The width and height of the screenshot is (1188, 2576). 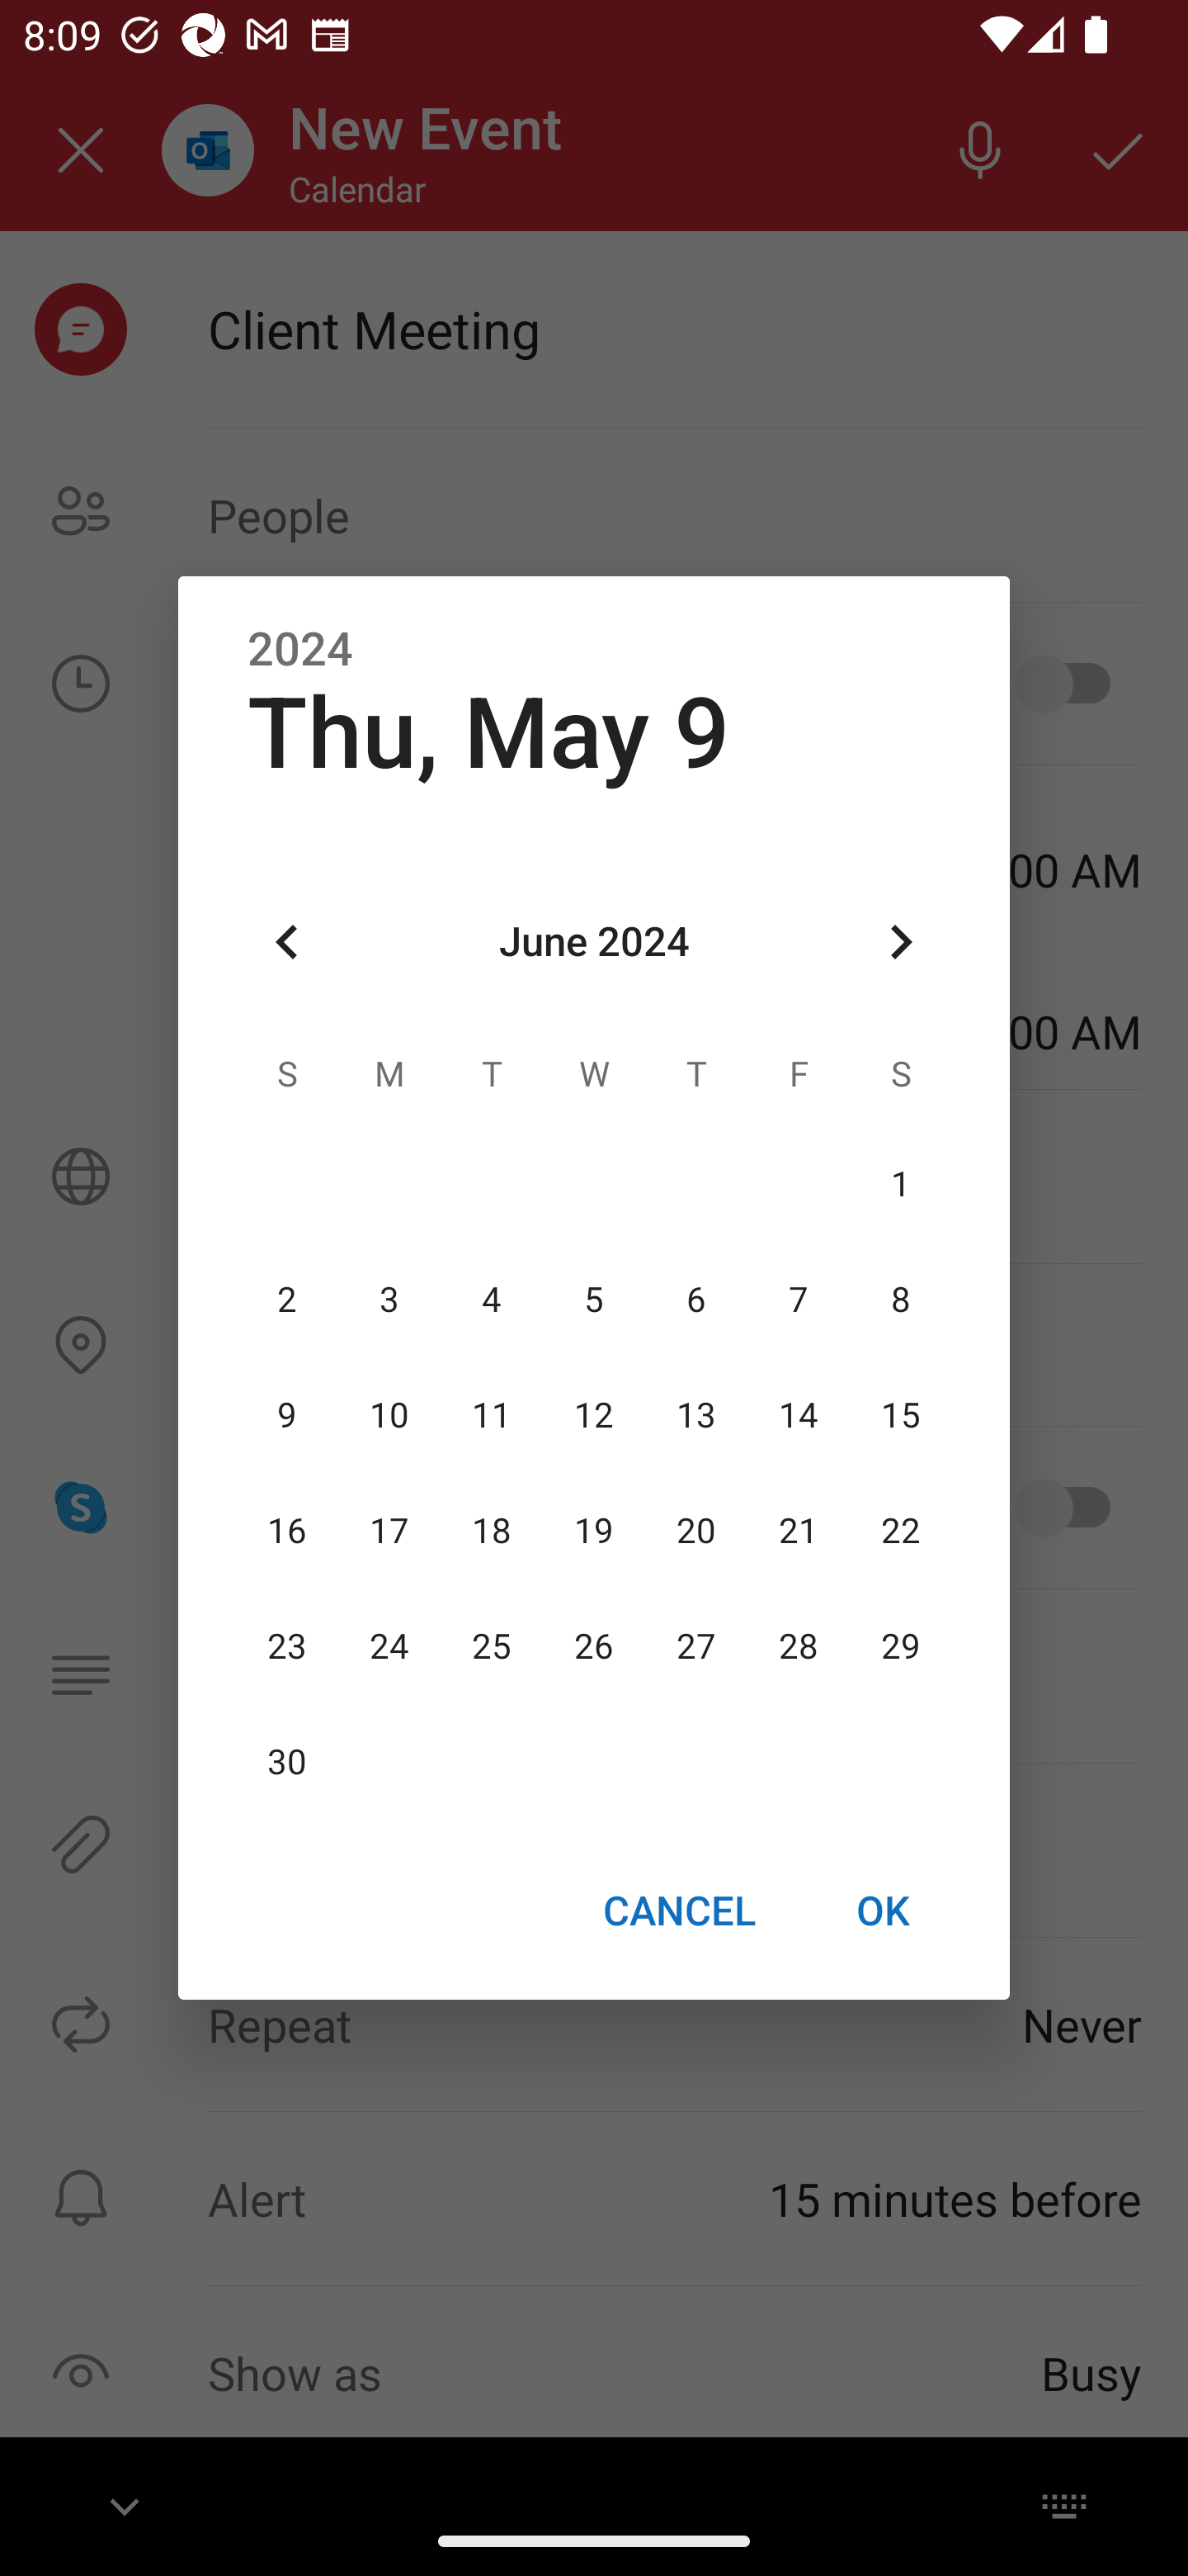 I want to click on 17 17 June 2024, so click(x=389, y=1531).